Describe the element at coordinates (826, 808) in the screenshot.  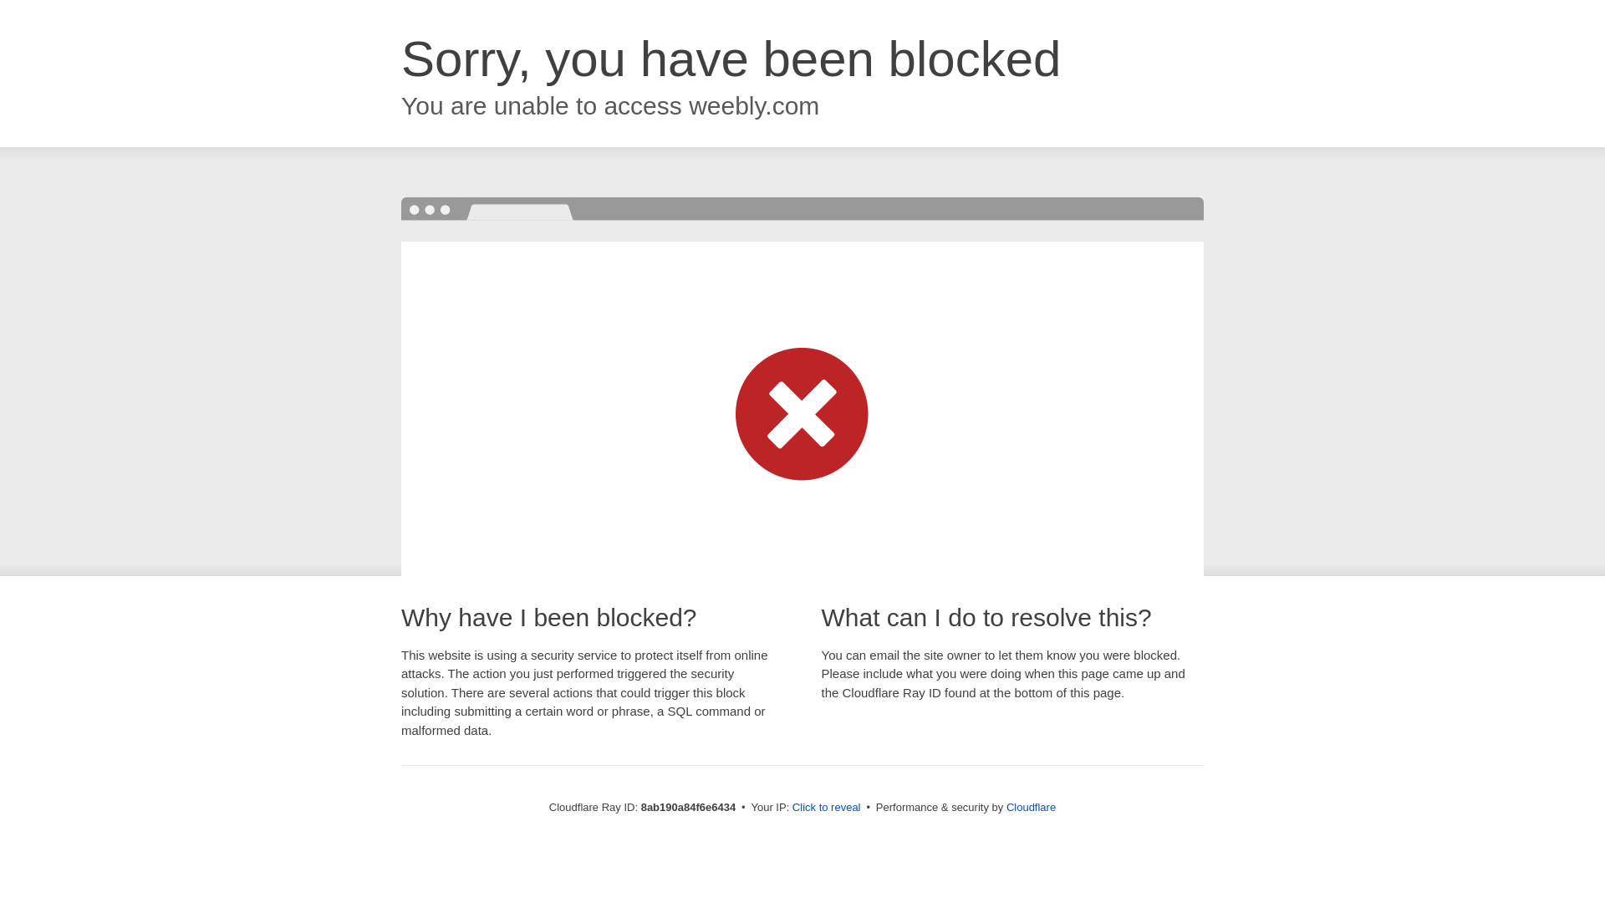
I see `Click to reveal` at that location.